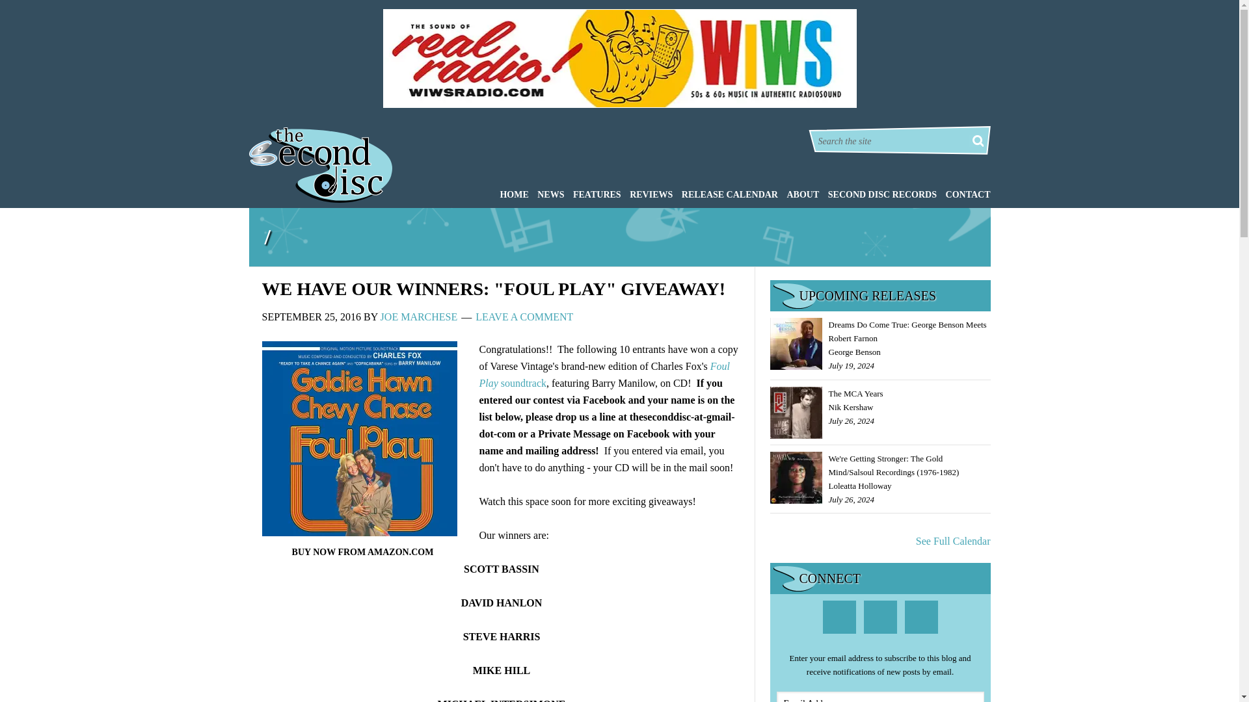 The width and height of the screenshot is (1249, 702). Describe the element at coordinates (320, 165) in the screenshot. I see `THE SECOND DISC` at that location.